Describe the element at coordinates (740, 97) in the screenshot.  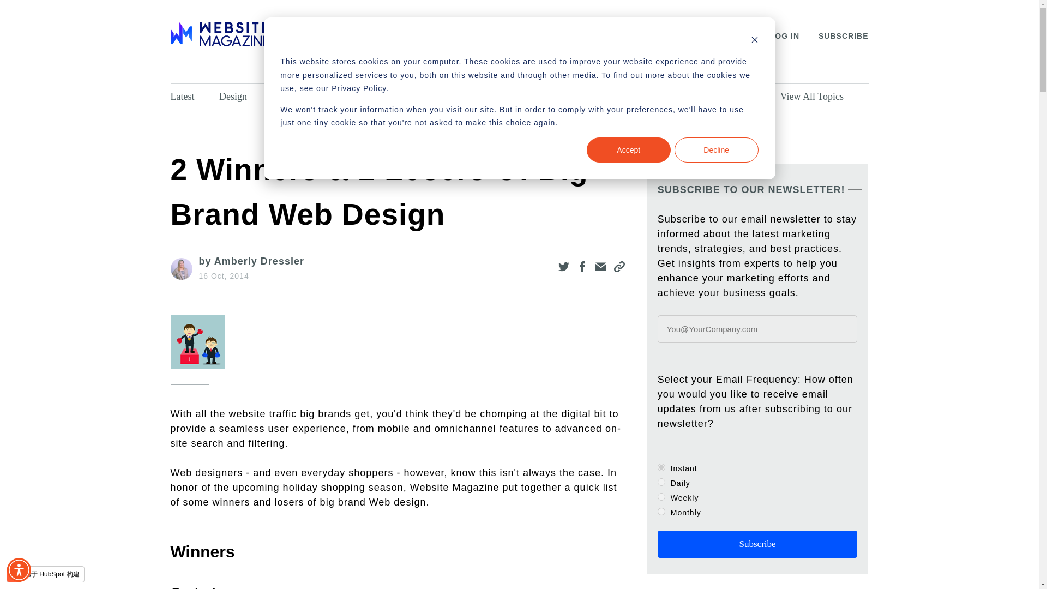
I see `Infographics` at that location.